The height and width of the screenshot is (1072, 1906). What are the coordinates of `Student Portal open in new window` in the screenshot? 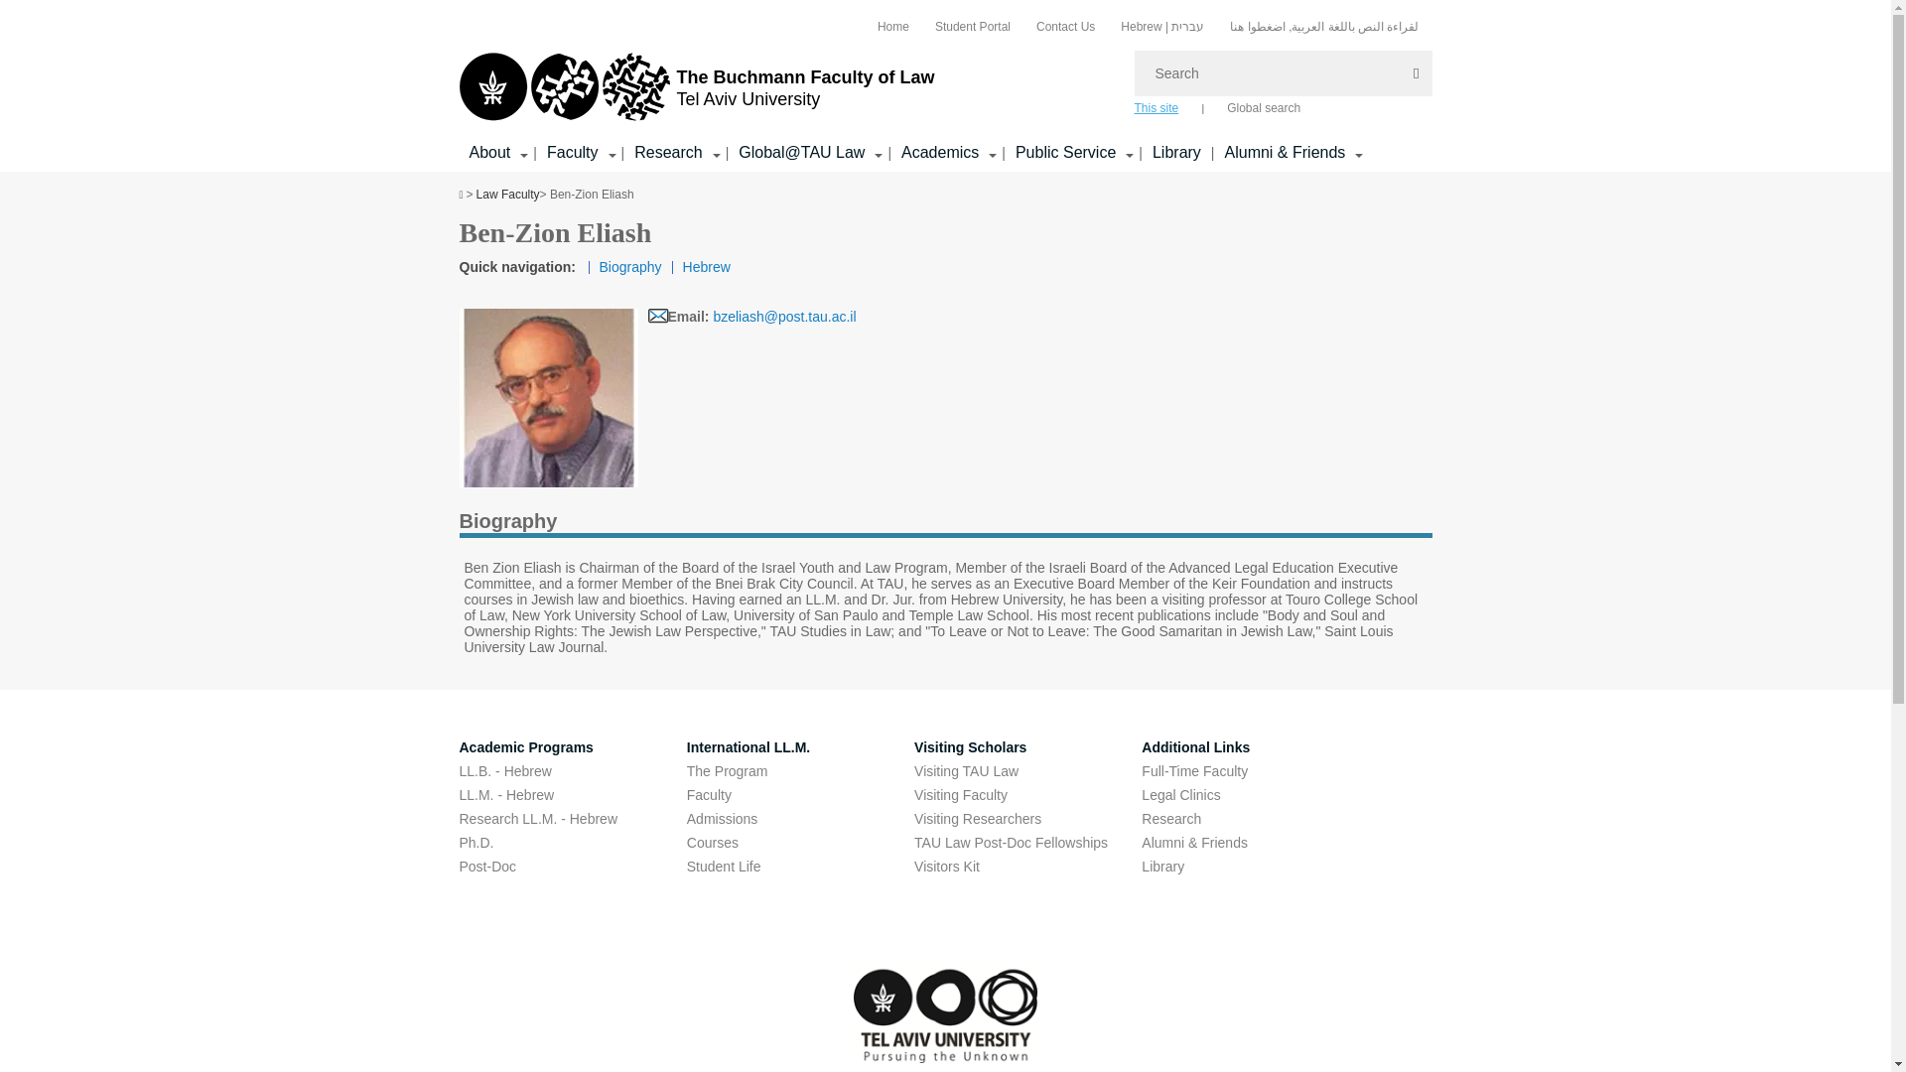 It's located at (973, 26).